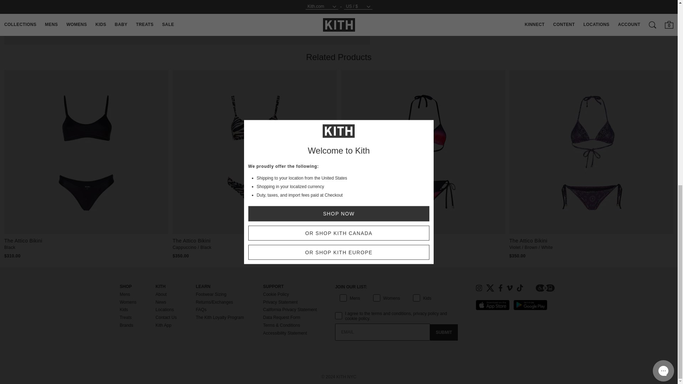  I want to click on on, so click(337, 308).